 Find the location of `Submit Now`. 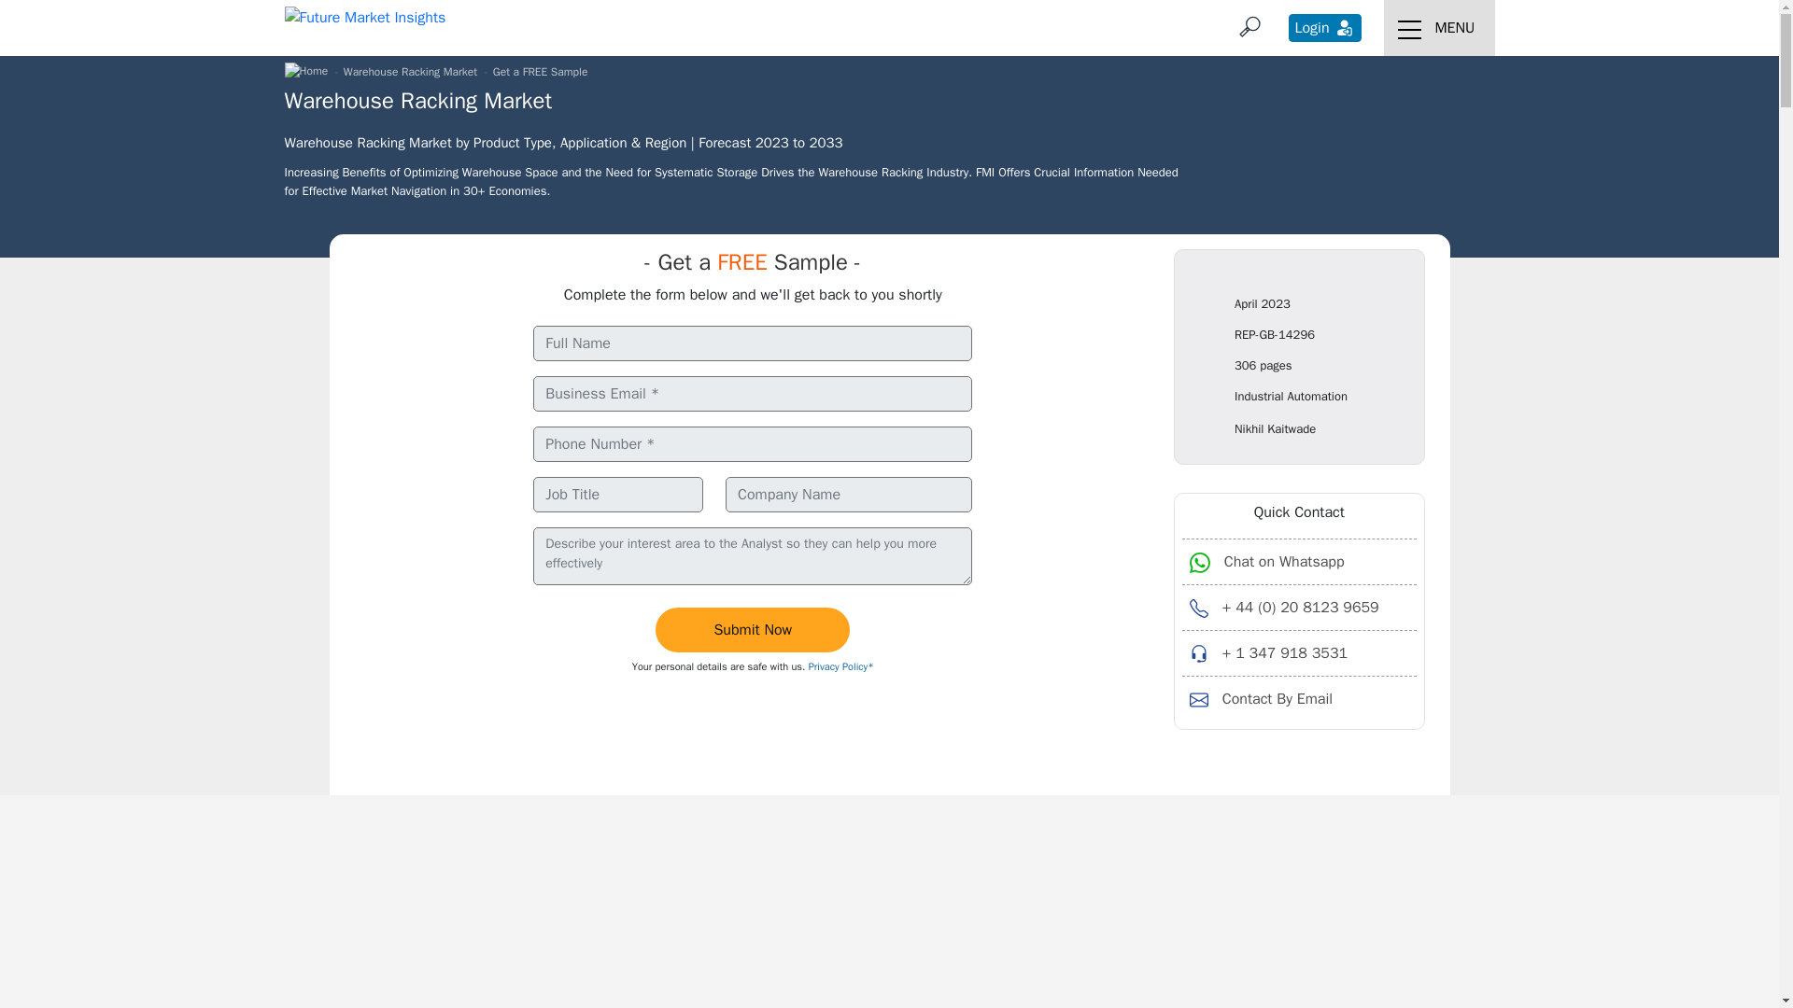

Submit Now is located at coordinates (753, 629).